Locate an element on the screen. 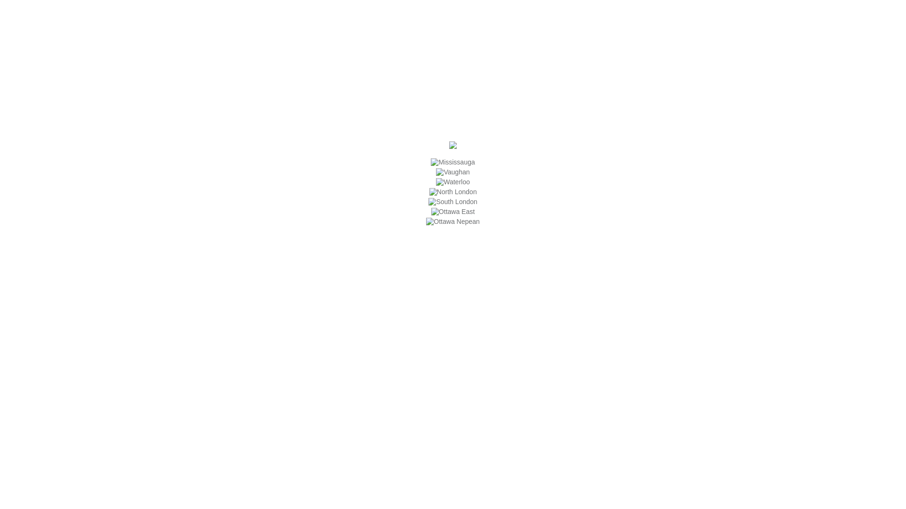 This screenshot has height=509, width=906. Mississauga is located at coordinates (453, 162).